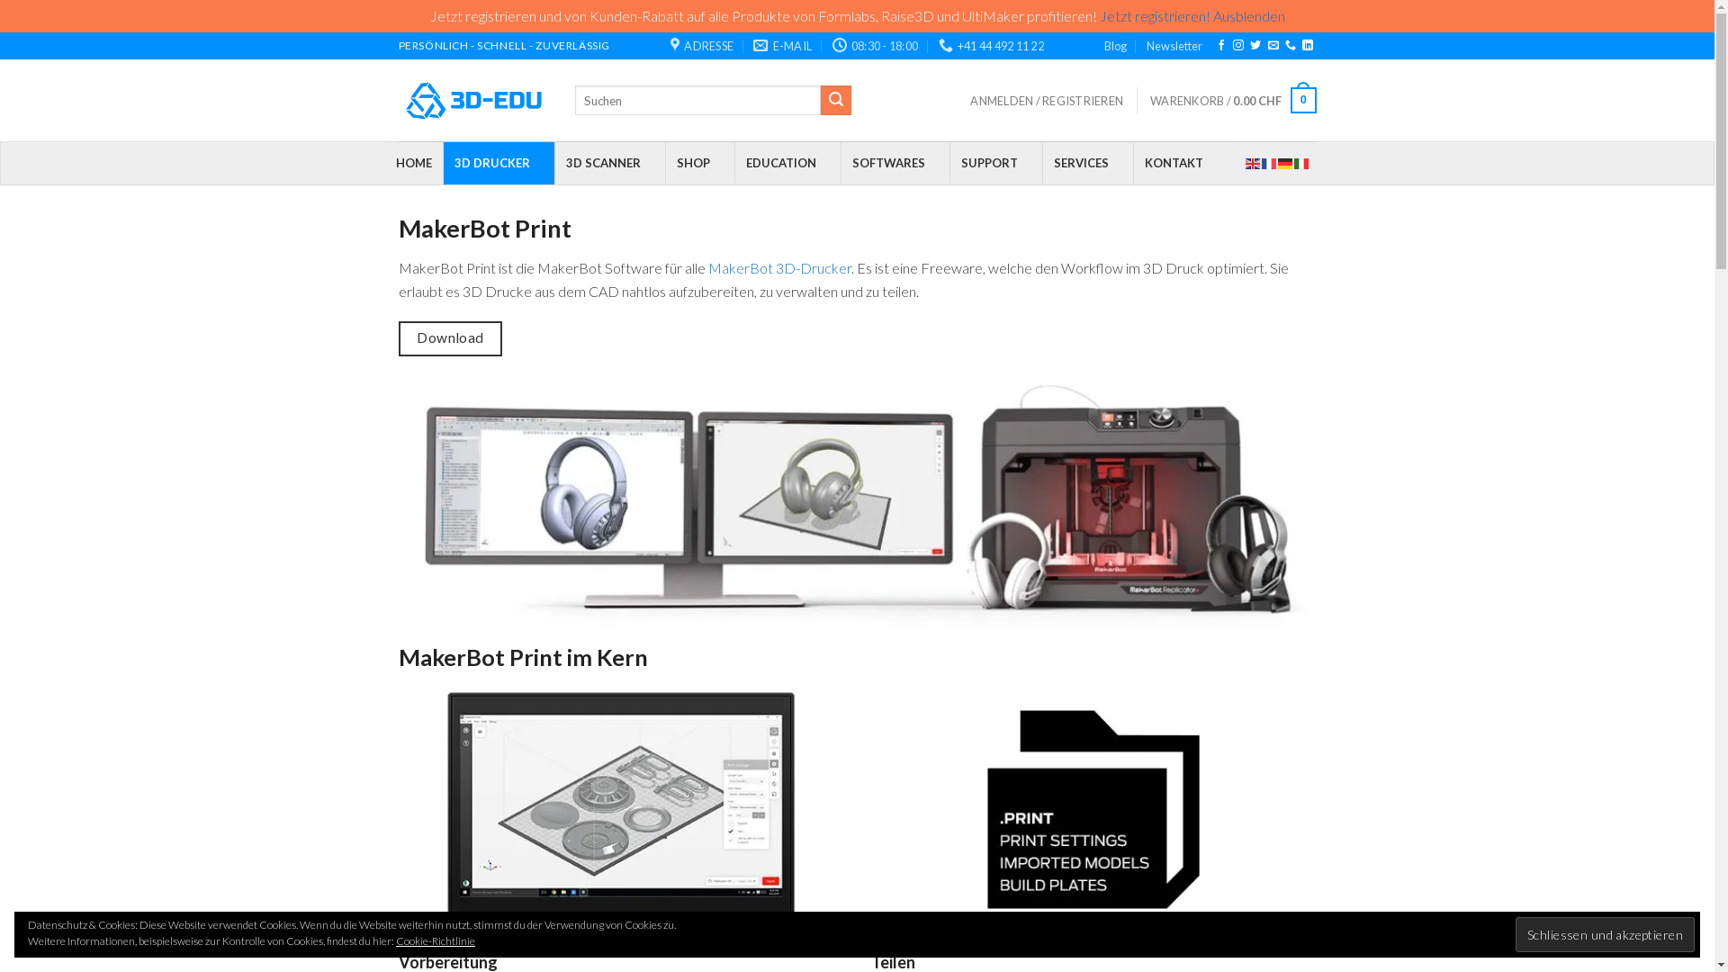 The width and height of the screenshot is (1728, 972). I want to click on Suche, so click(836, 101).